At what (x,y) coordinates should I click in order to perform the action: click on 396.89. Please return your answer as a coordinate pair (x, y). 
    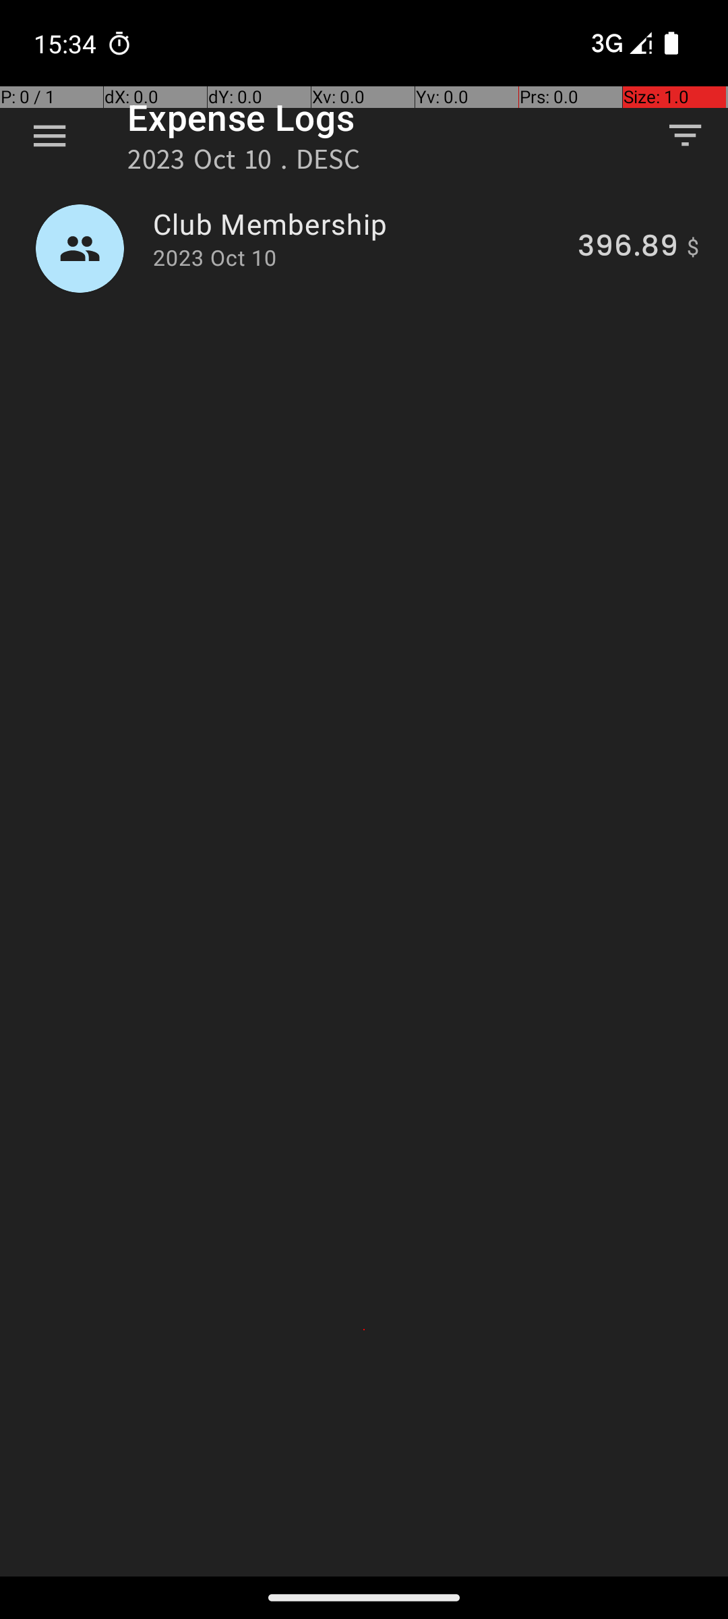
    Looking at the image, I should click on (628, 248).